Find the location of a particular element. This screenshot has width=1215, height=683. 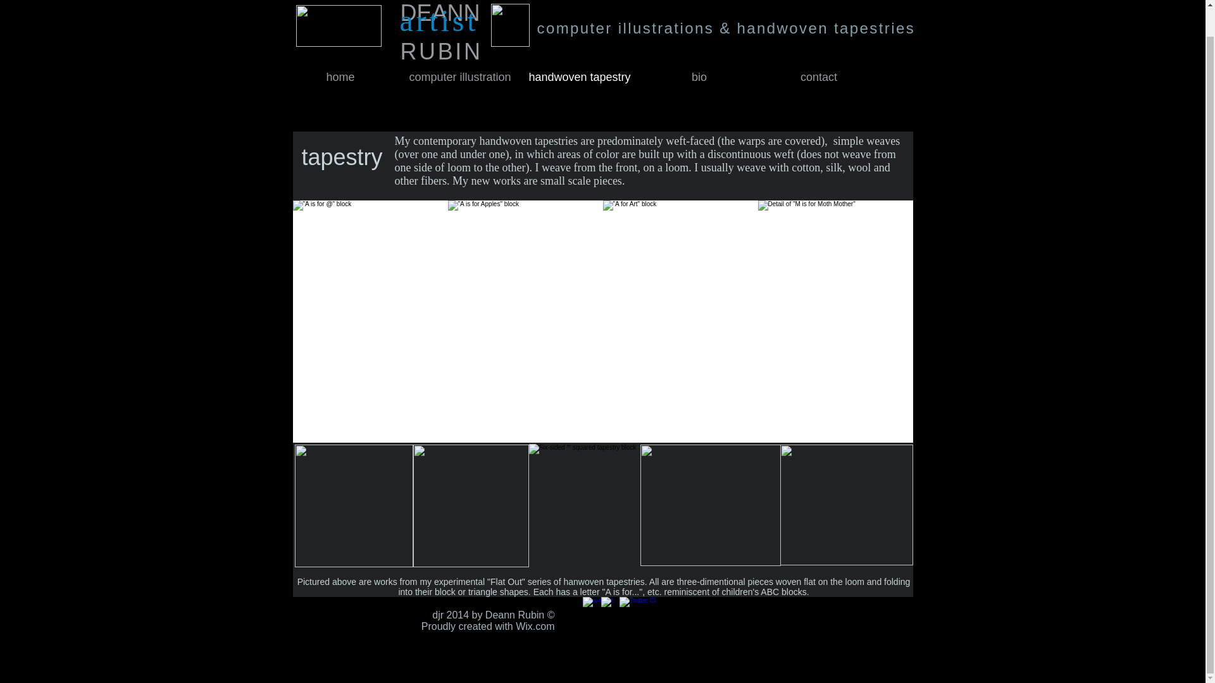

contact is located at coordinates (819, 77).